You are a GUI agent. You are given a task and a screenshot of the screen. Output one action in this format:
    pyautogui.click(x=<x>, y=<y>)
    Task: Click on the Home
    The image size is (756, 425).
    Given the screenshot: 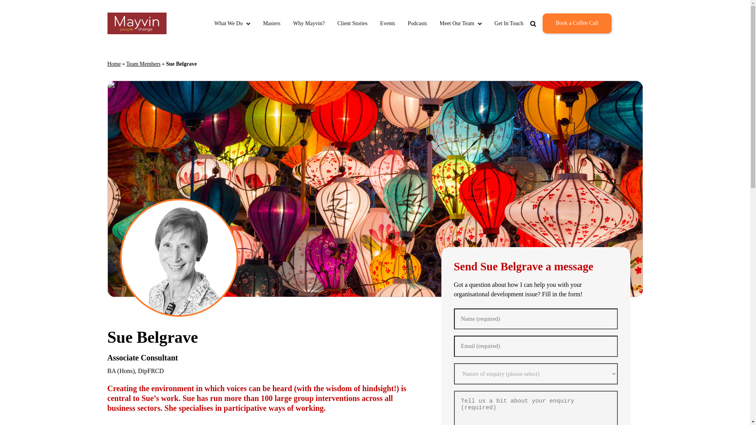 What is the action you would take?
    pyautogui.click(x=113, y=64)
    